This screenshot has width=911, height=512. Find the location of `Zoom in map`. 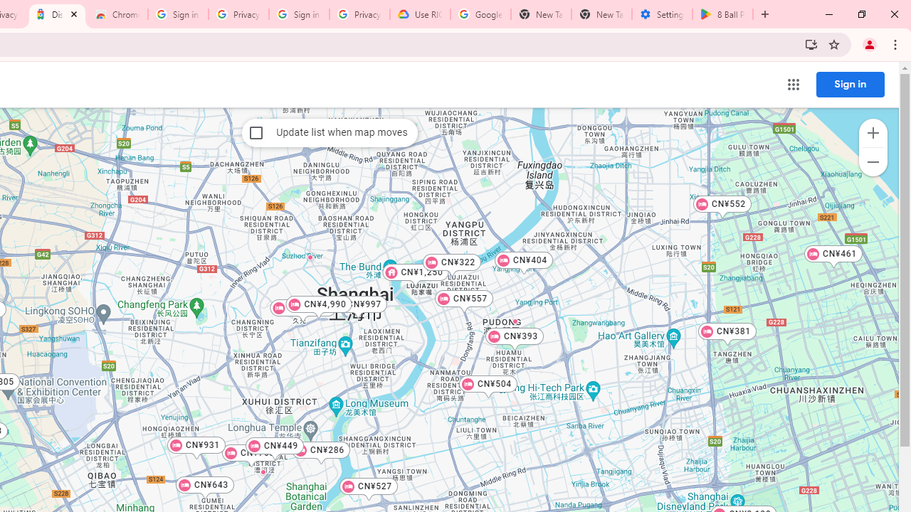

Zoom in map is located at coordinates (873, 133).